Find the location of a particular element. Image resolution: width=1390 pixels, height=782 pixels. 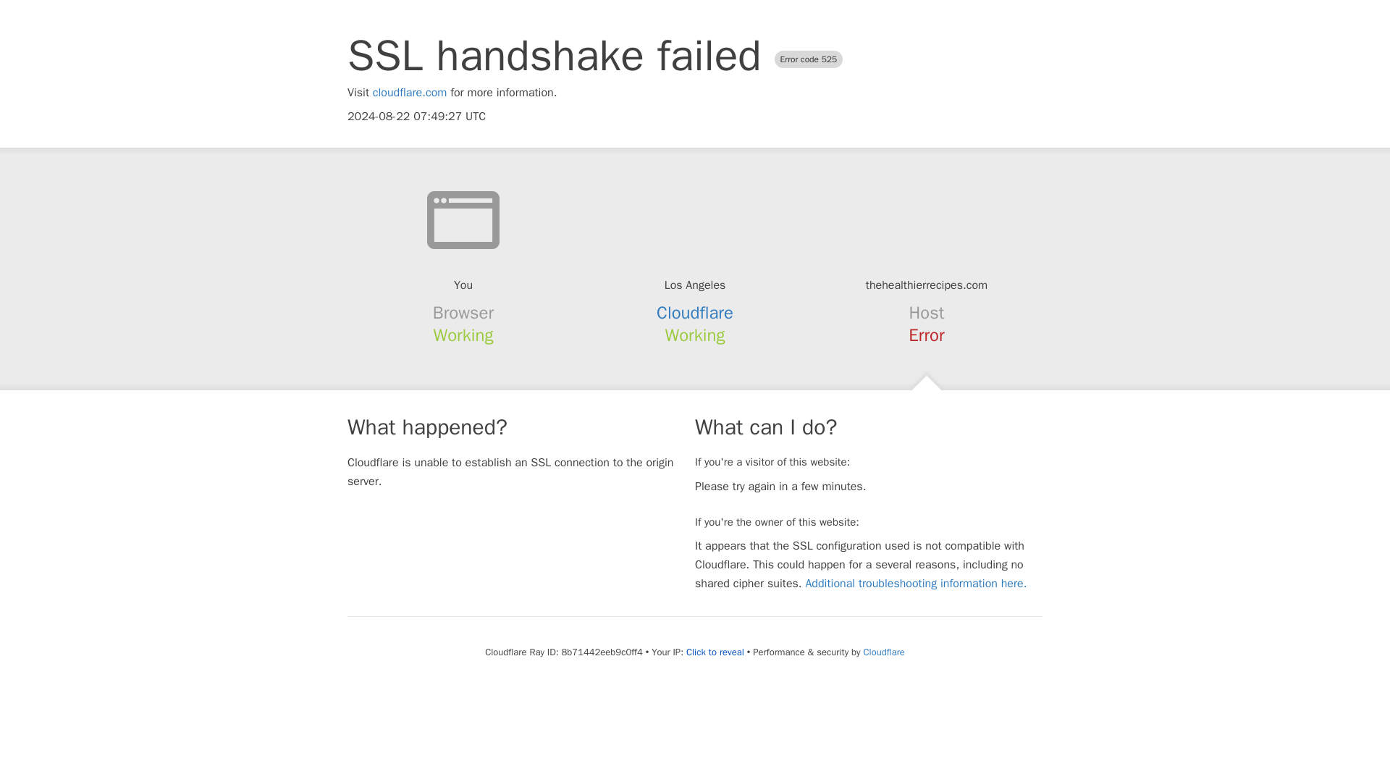

Click to reveal is located at coordinates (715, 652).